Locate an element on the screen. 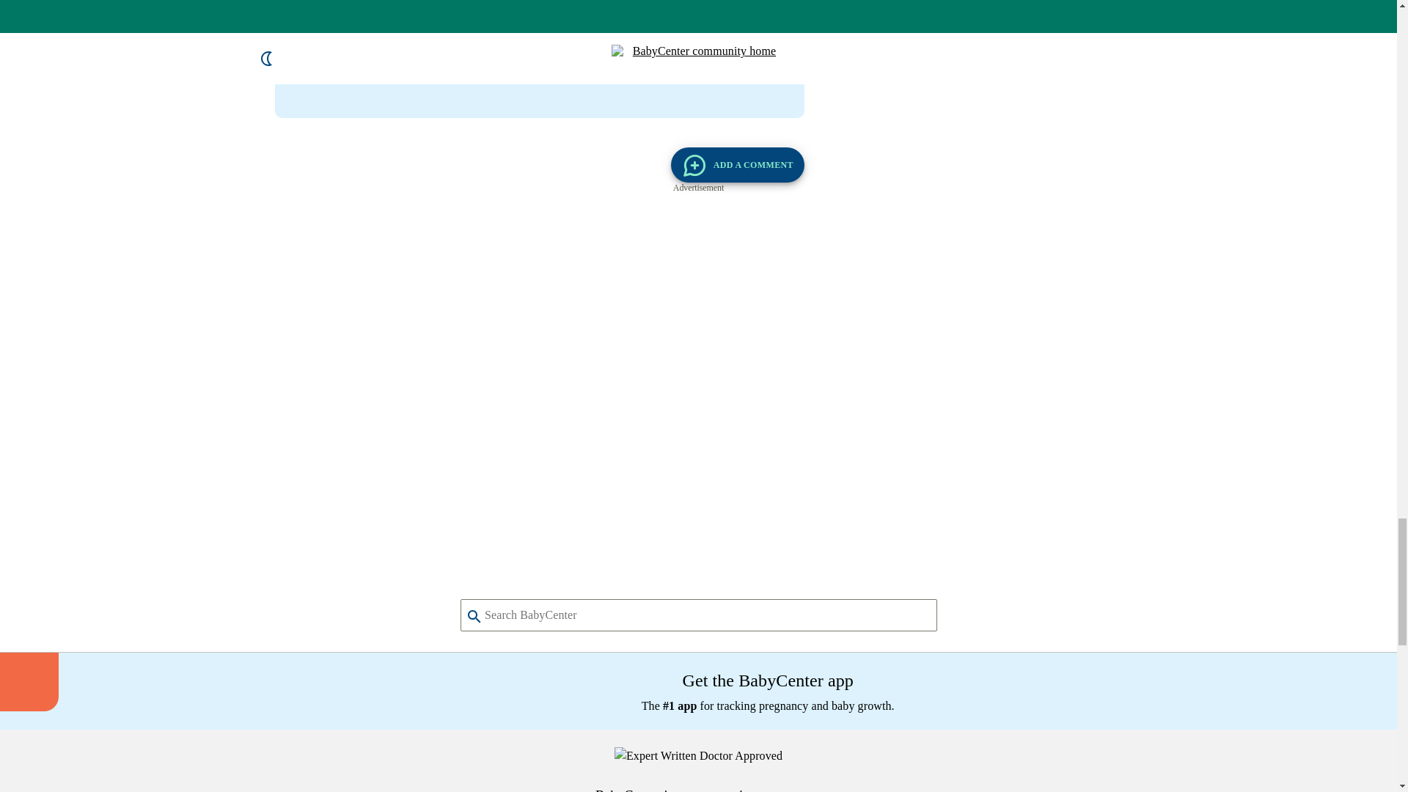  Go to page number is located at coordinates (524, 308).